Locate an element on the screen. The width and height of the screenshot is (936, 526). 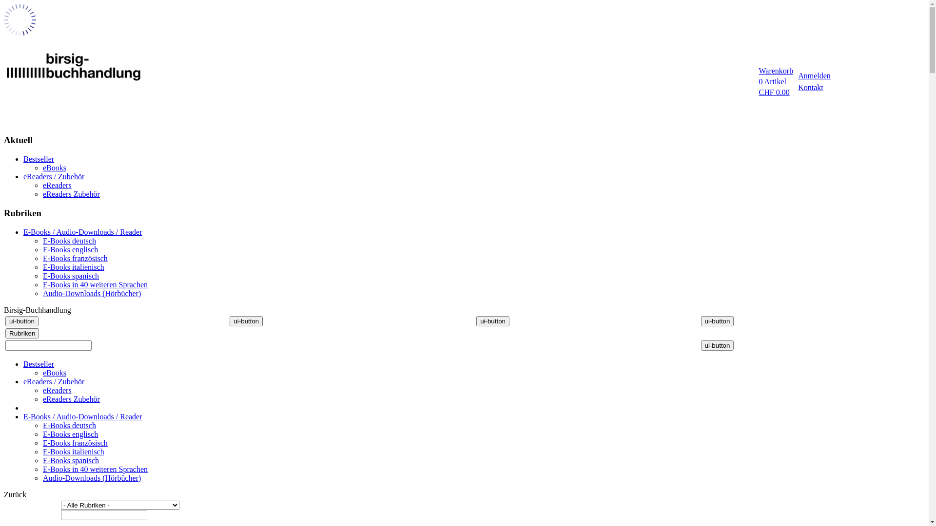
eReaders is located at coordinates (58, 185).